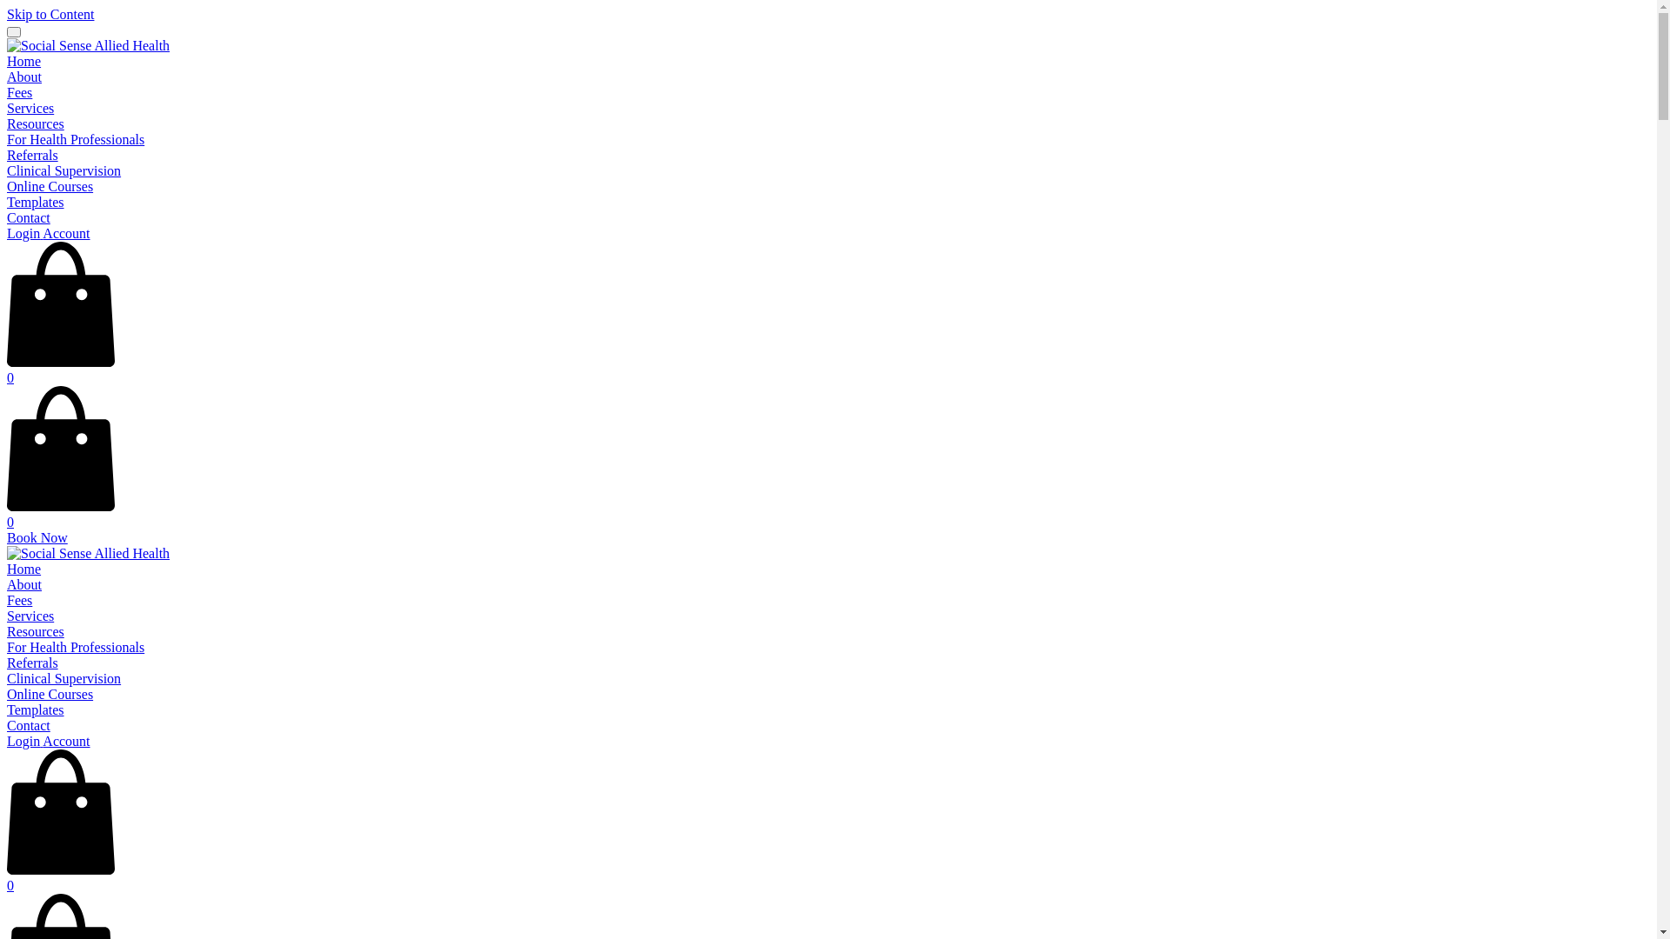 This screenshot has height=939, width=1670. Describe the element at coordinates (50, 186) in the screenshot. I see `Online Courses` at that location.